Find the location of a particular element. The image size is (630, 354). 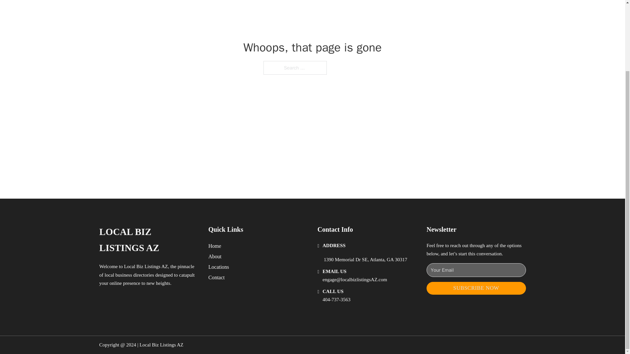

Locations is located at coordinates (219, 267).